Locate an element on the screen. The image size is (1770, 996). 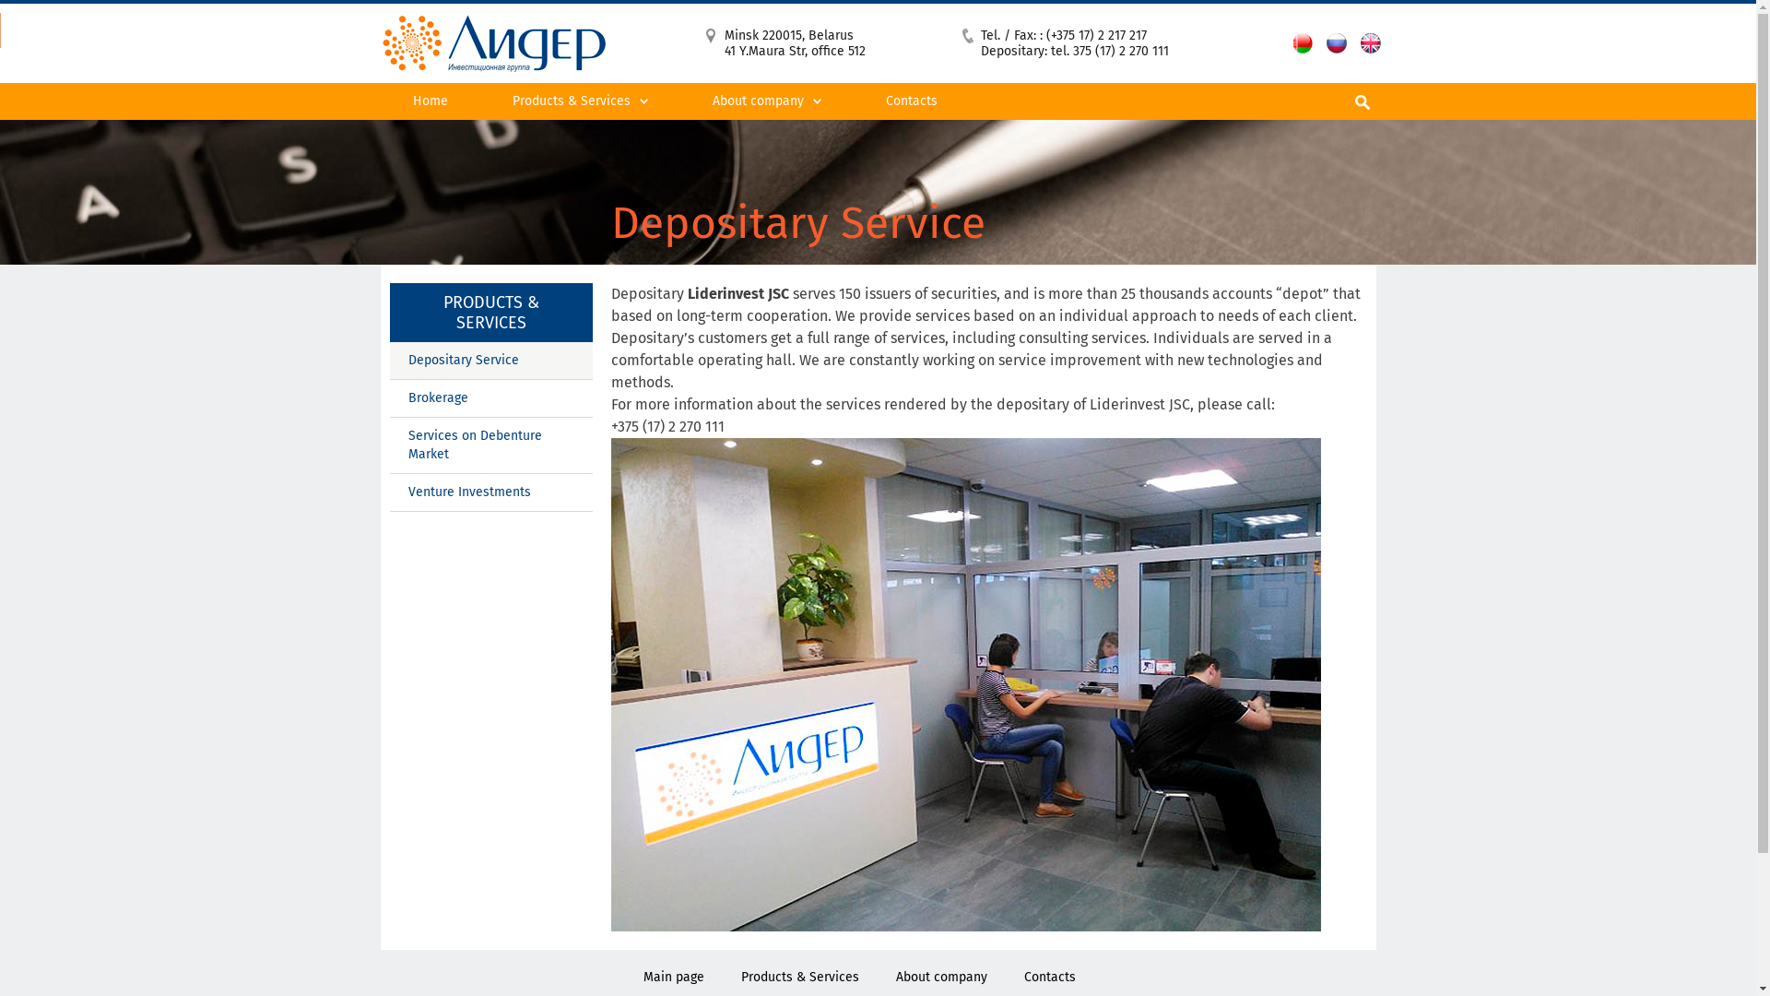
Contacts is located at coordinates (1050, 978).